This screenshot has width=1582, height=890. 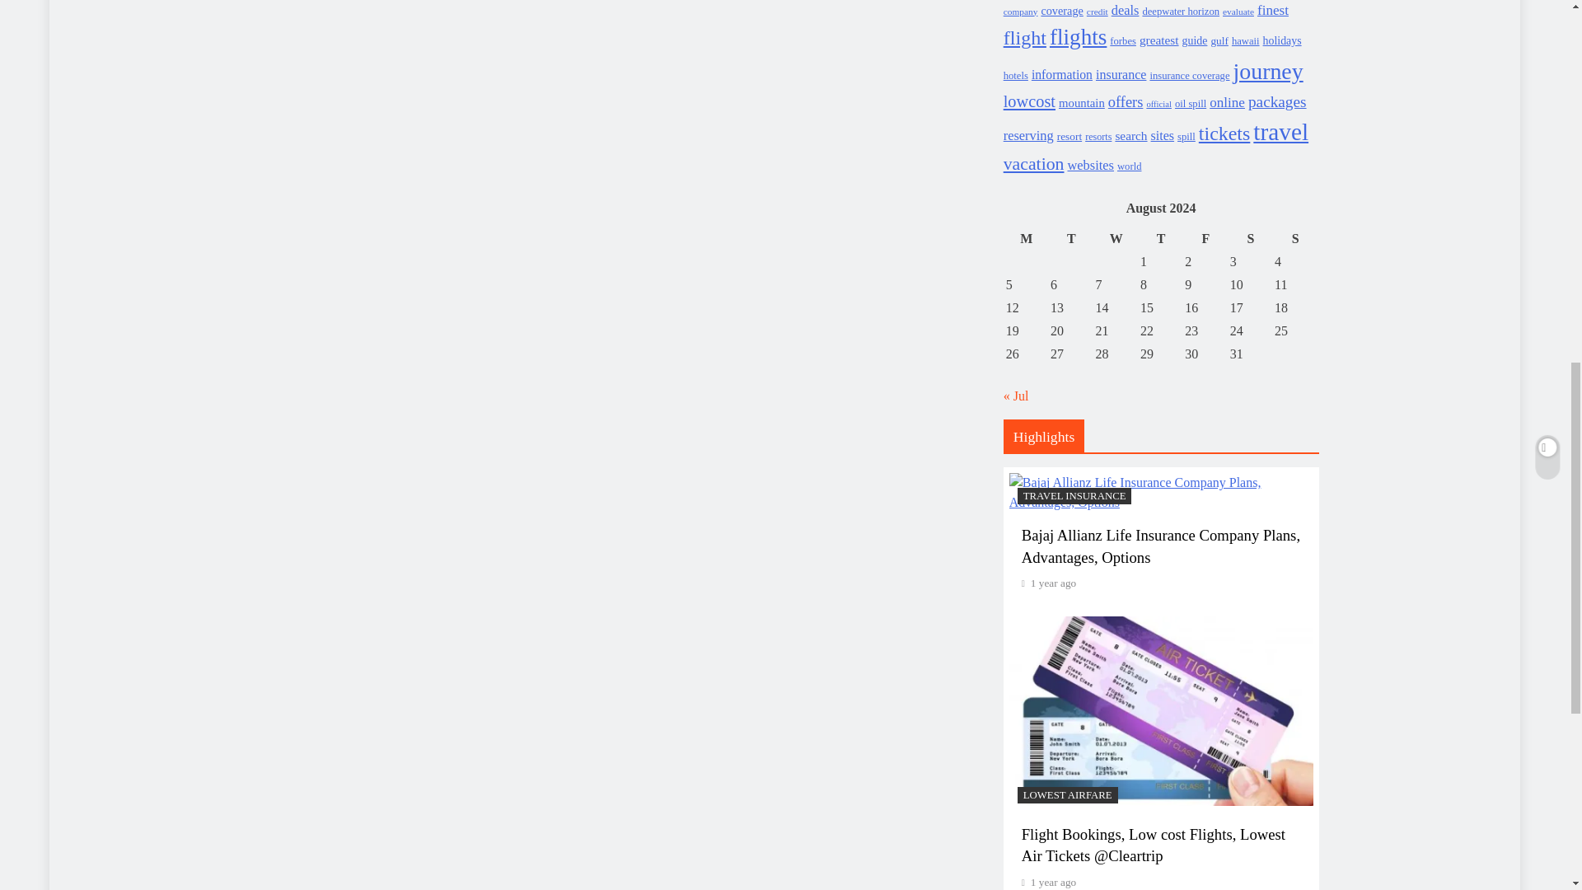 I want to click on Tuesday, so click(x=1071, y=239).